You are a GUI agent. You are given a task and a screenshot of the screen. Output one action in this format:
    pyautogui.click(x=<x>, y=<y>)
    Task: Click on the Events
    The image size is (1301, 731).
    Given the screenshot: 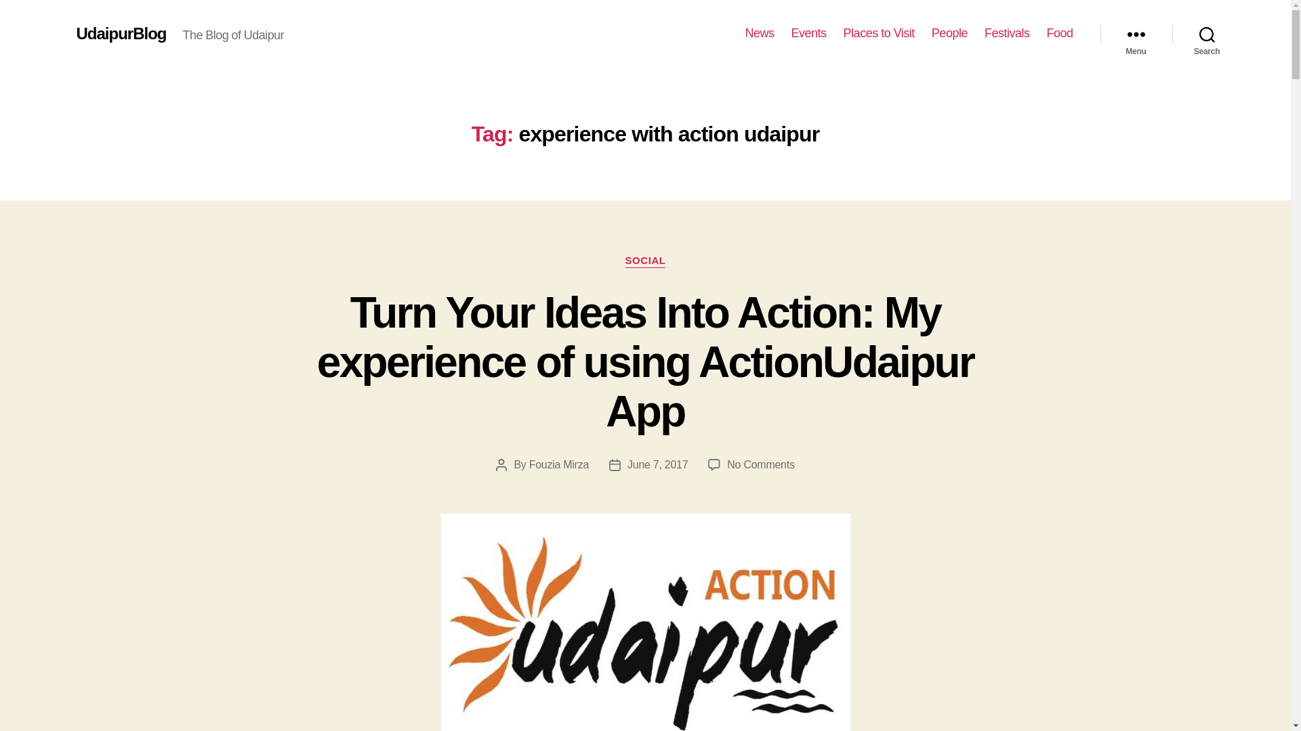 What is the action you would take?
    pyautogui.click(x=808, y=33)
    